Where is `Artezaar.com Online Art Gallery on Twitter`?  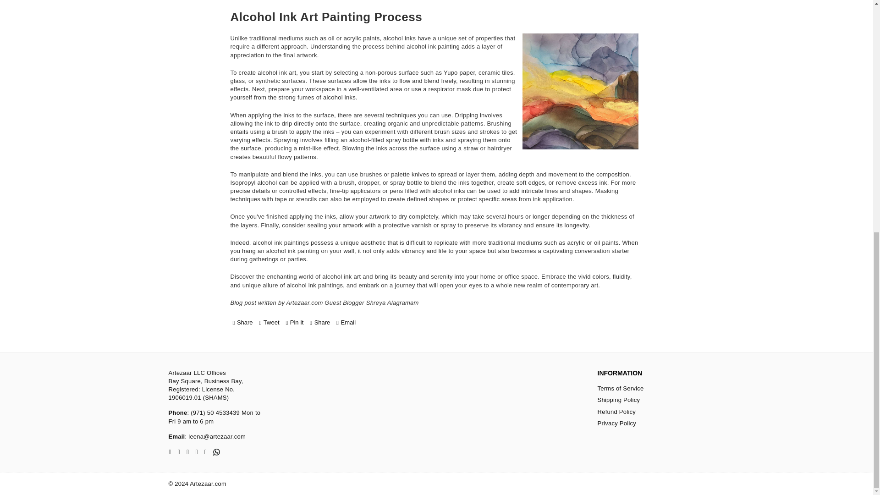 Artezaar.com Online Art Gallery on Twitter is located at coordinates (179, 452).